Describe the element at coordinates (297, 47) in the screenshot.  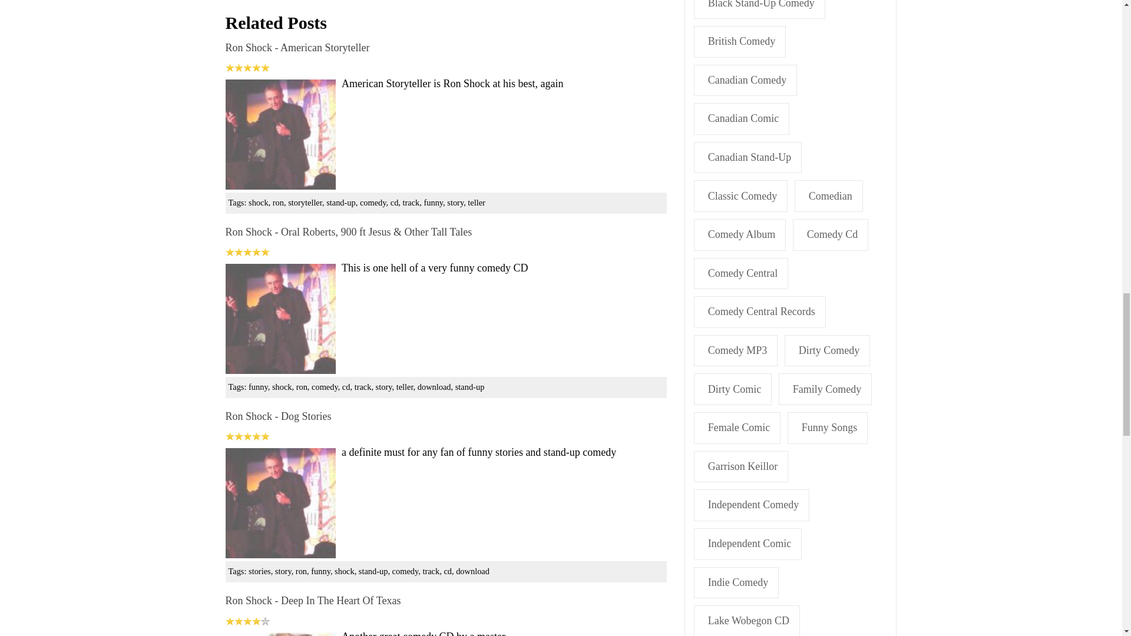
I see `Ron Shock - American Storyteller` at that location.